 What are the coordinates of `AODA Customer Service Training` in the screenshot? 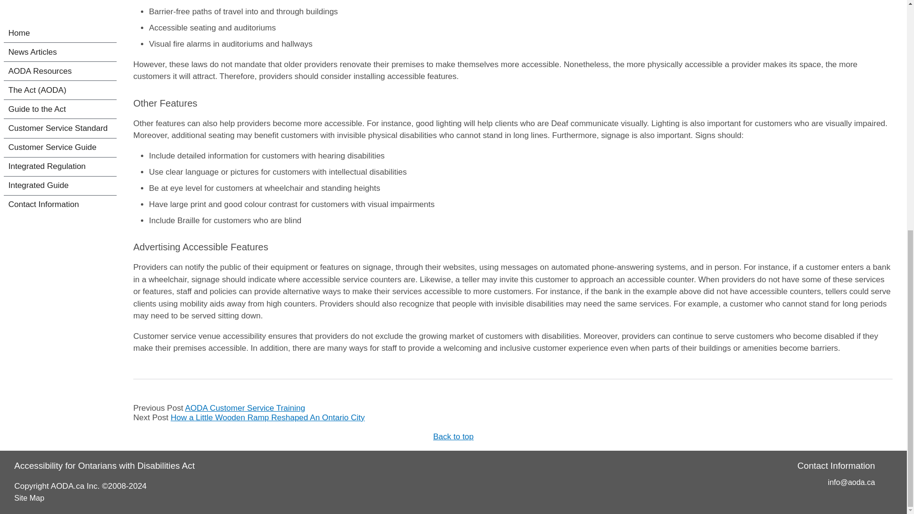 It's located at (245, 408).